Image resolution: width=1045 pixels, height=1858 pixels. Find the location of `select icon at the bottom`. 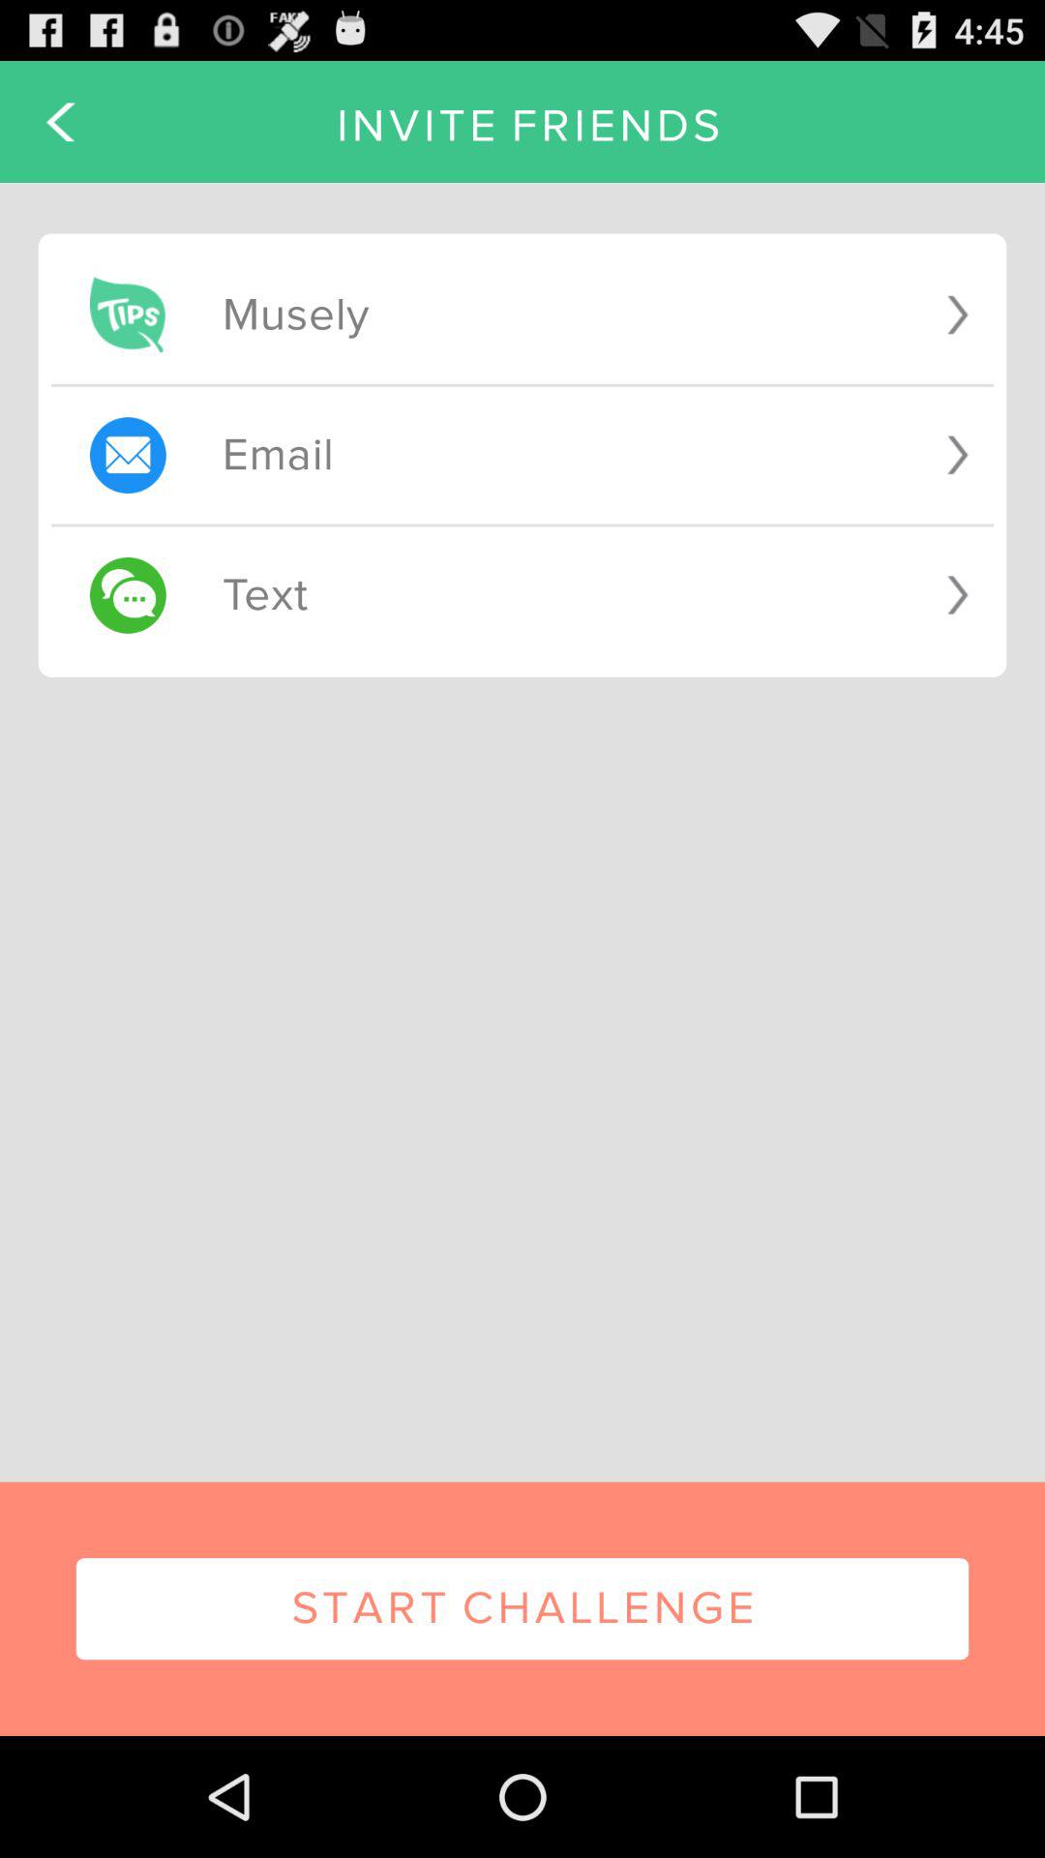

select icon at the bottom is located at coordinates (522, 1608).